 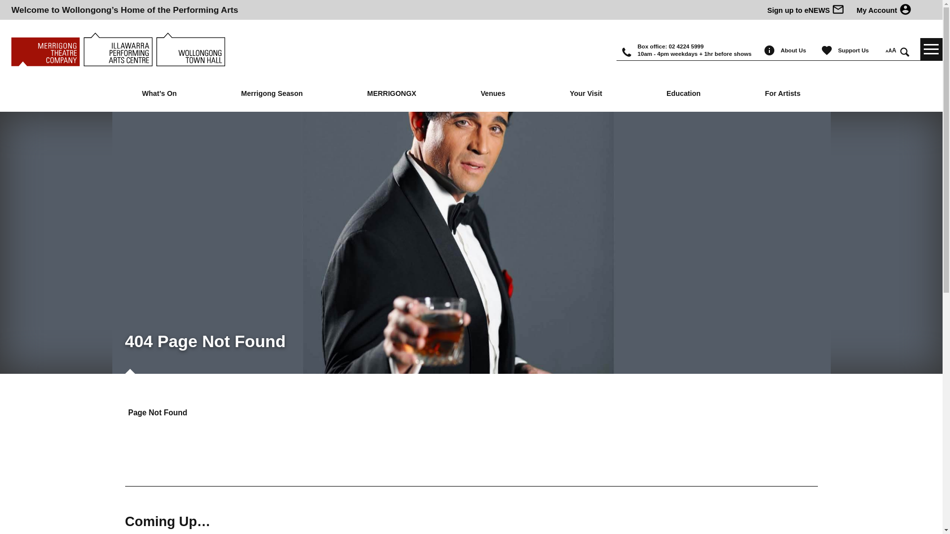 I want to click on My Account, so click(x=873, y=10).